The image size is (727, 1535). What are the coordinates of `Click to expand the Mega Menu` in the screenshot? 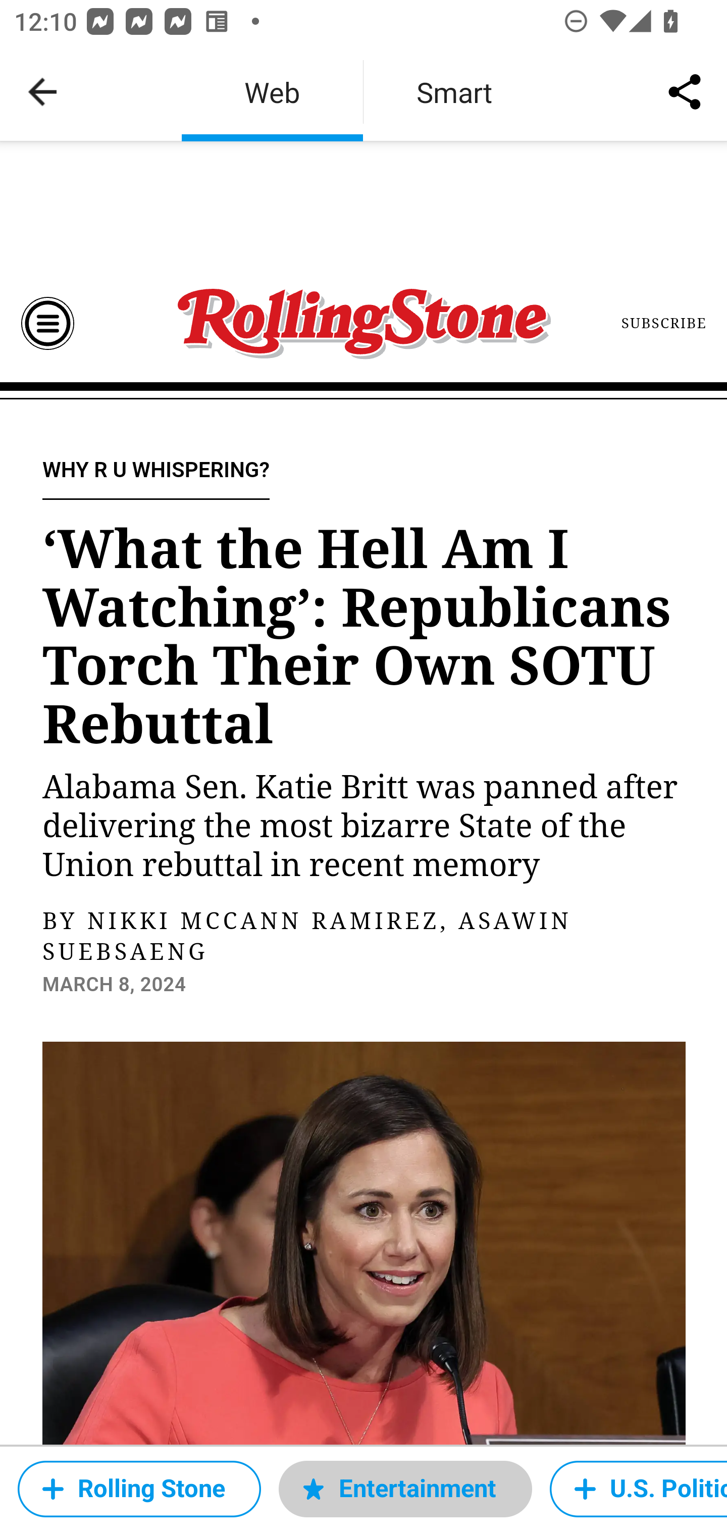 It's located at (47, 323).